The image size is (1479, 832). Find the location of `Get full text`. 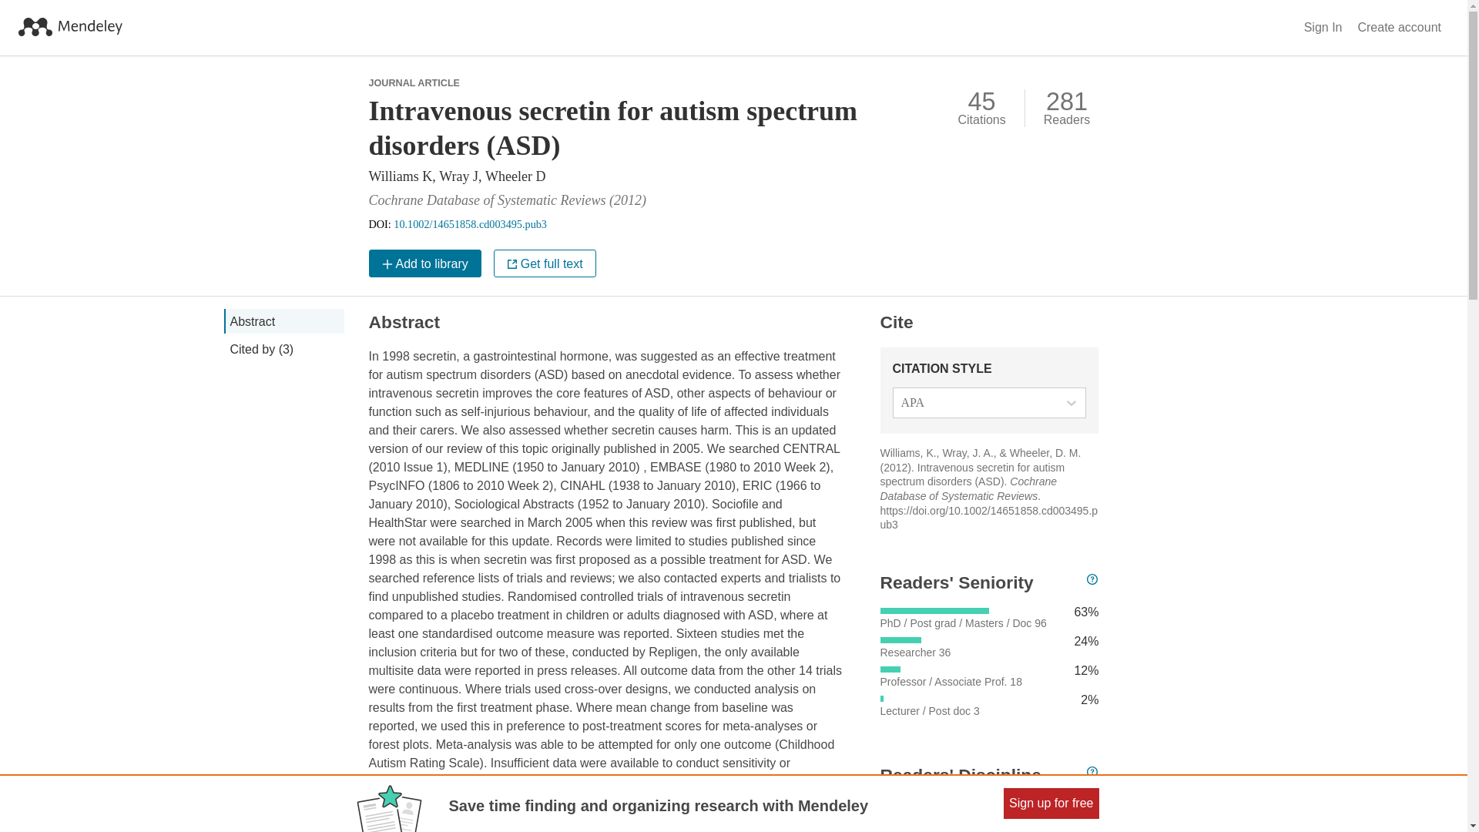

Get full text is located at coordinates (545, 263).